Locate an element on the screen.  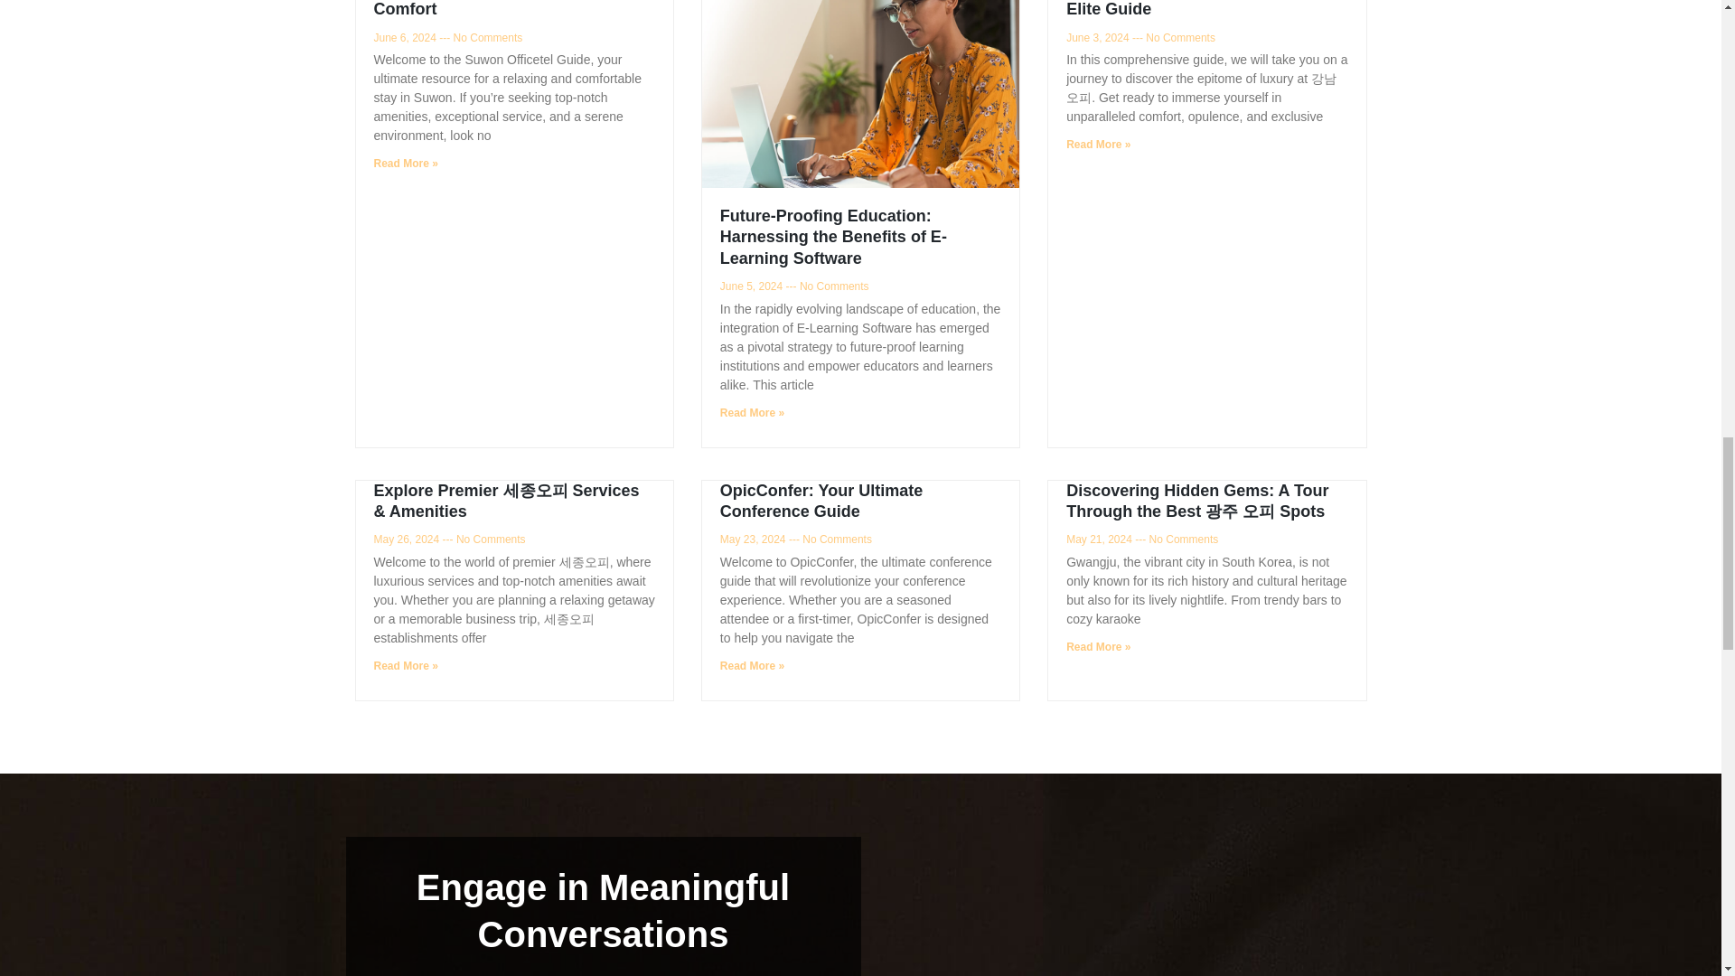
OpicConfer: Your Ultimate Conference Guide is located at coordinates (821, 501).